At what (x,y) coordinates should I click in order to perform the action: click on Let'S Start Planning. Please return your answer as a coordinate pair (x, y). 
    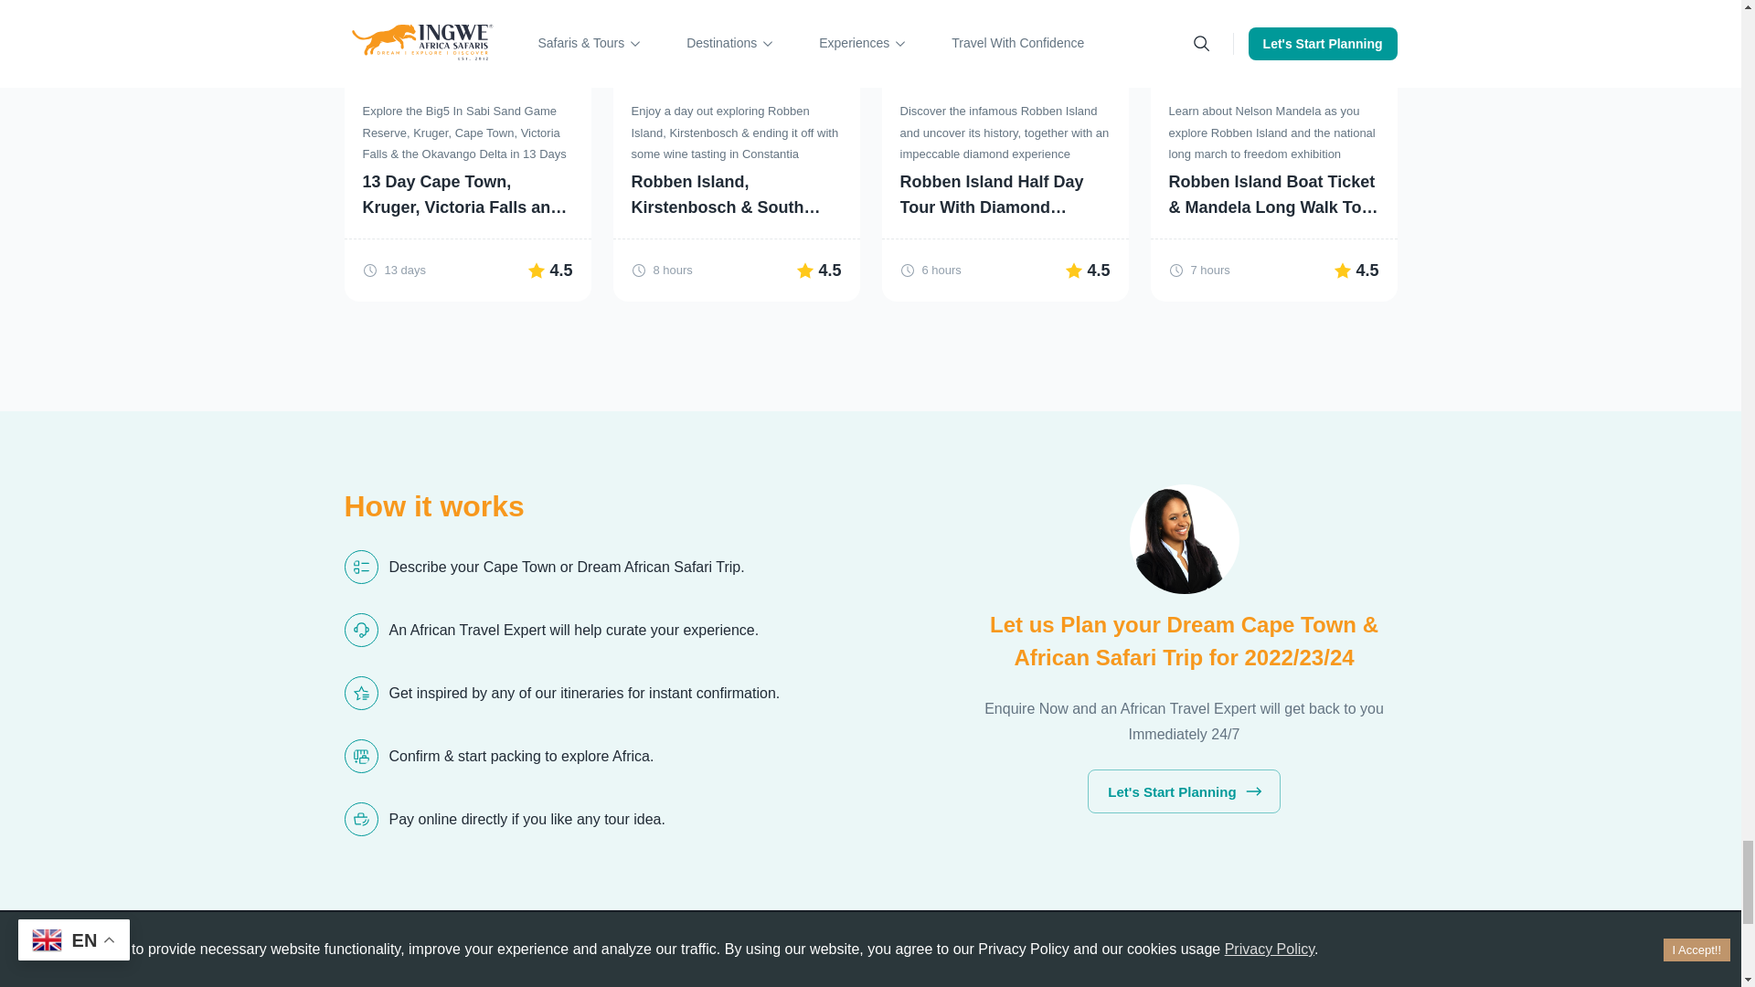
    Looking at the image, I should click on (1183, 791).